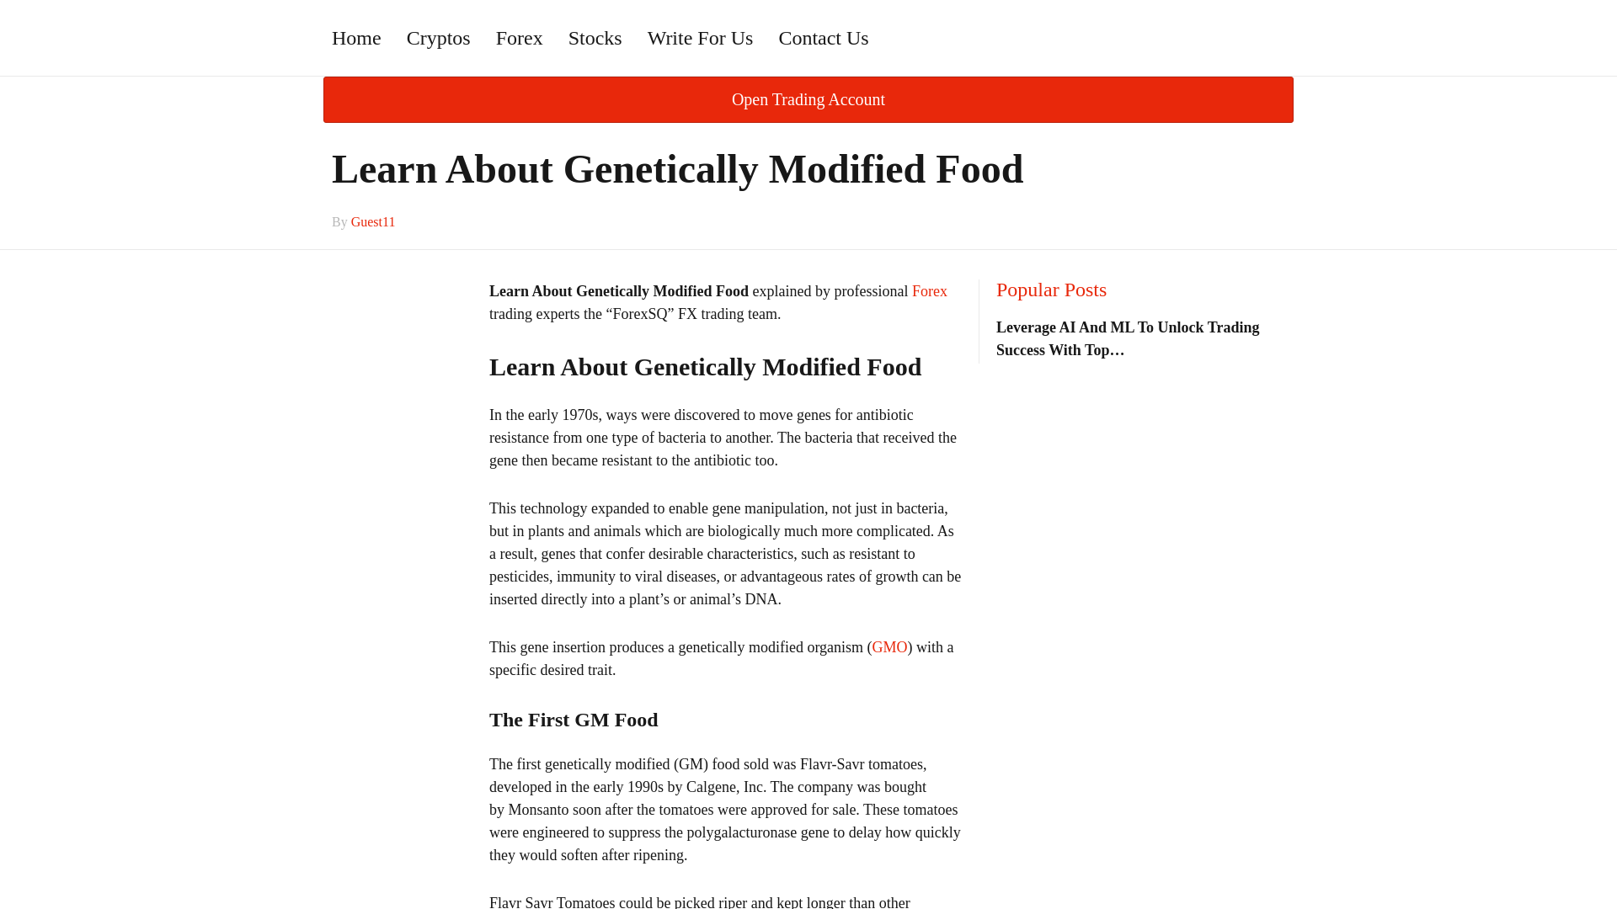 The width and height of the screenshot is (1617, 909). I want to click on Write For Us, so click(701, 37).